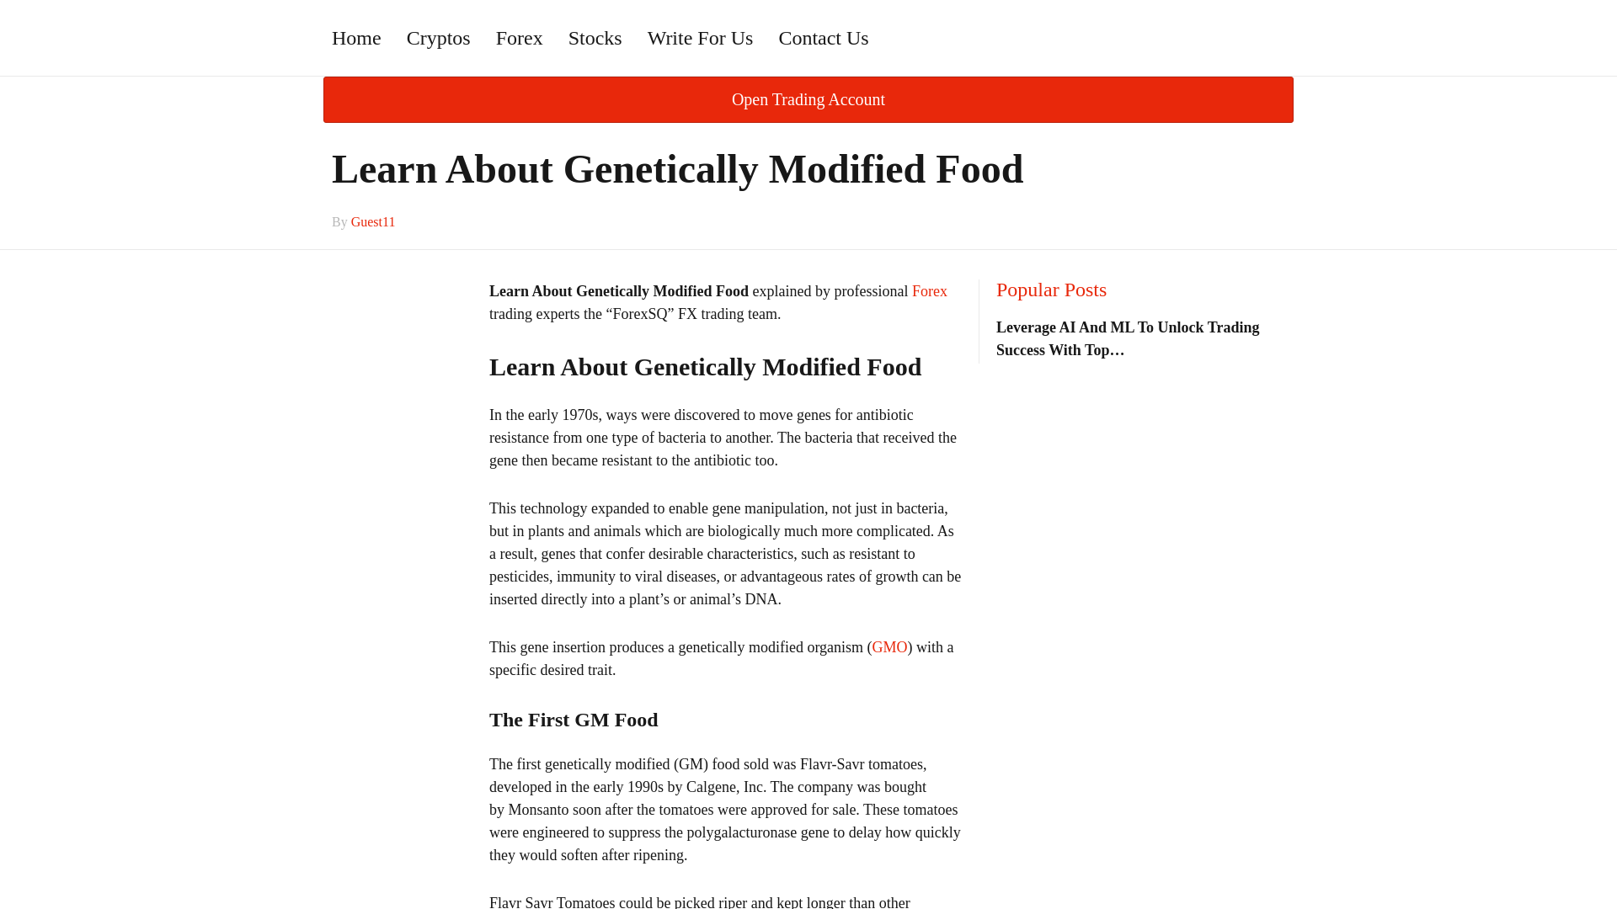 The width and height of the screenshot is (1617, 909). I want to click on Write For Us, so click(701, 37).